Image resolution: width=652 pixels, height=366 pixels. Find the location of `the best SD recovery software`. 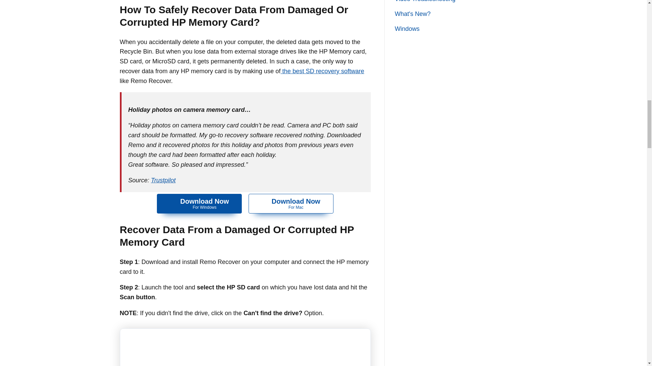

the best SD recovery software is located at coordinates (407, 28).